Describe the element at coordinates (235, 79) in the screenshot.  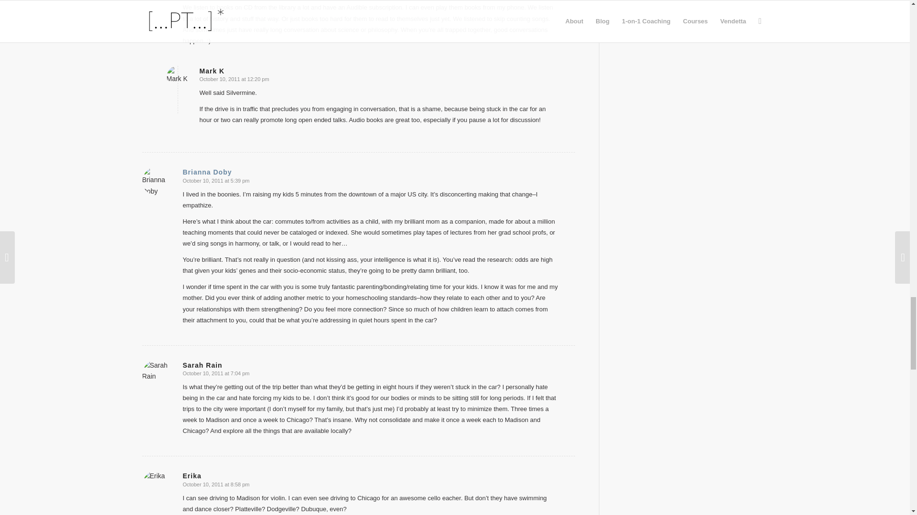
I see `October 10, 2011 at 12:20 pm` at that location.